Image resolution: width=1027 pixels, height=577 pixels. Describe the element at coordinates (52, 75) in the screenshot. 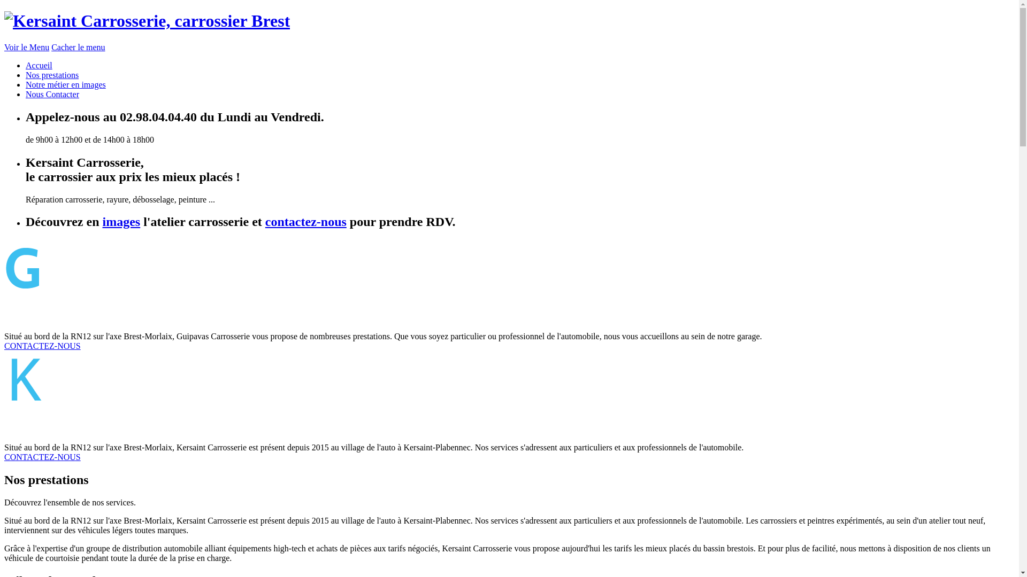

I see `Nos prestations` at that location.